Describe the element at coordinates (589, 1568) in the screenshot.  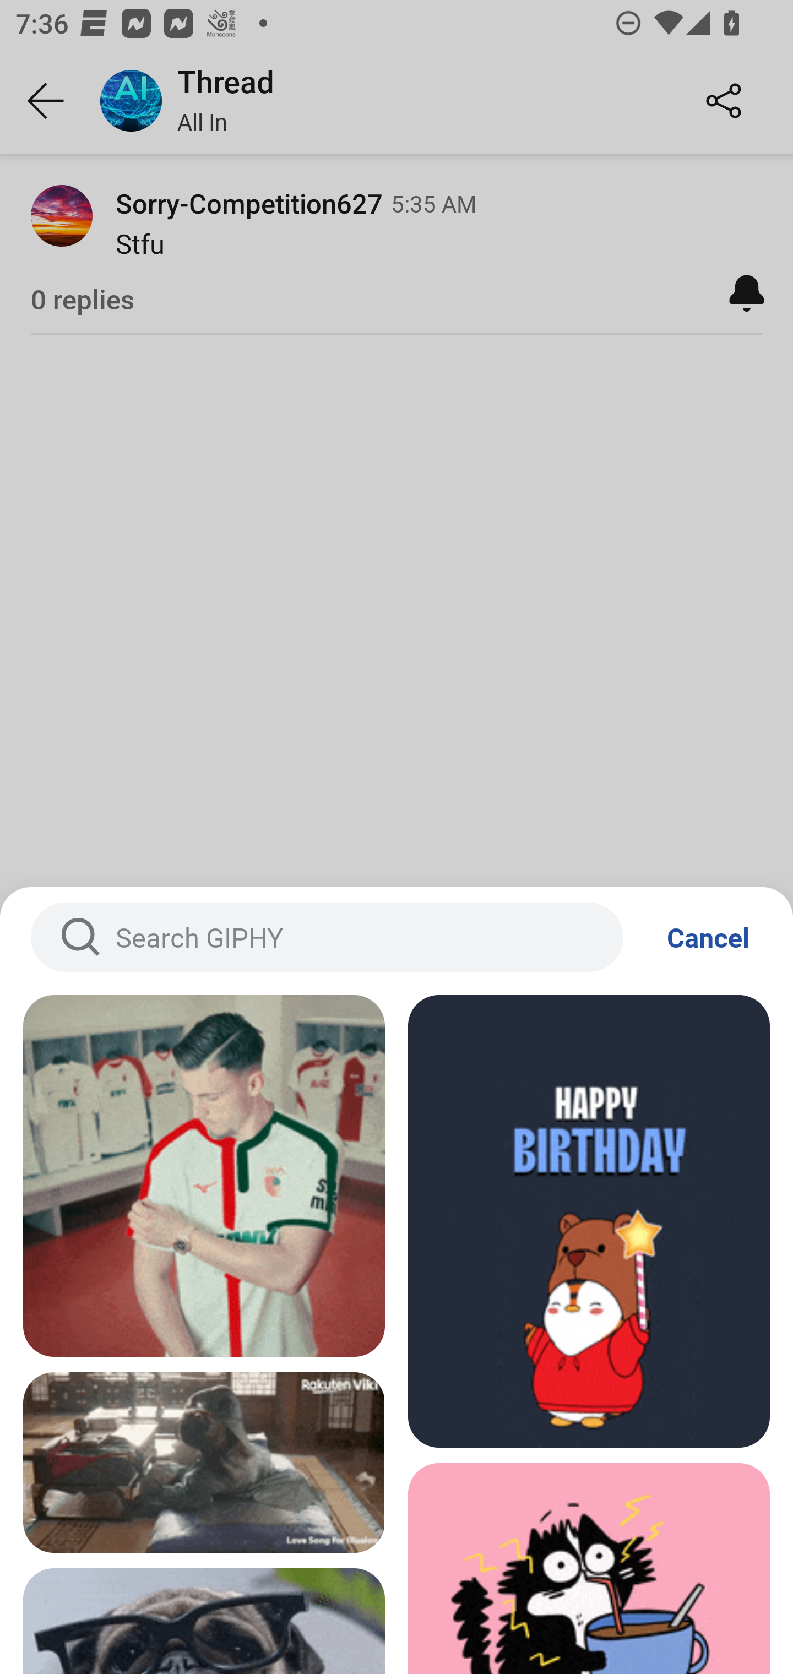
I see `Gif` at that location.